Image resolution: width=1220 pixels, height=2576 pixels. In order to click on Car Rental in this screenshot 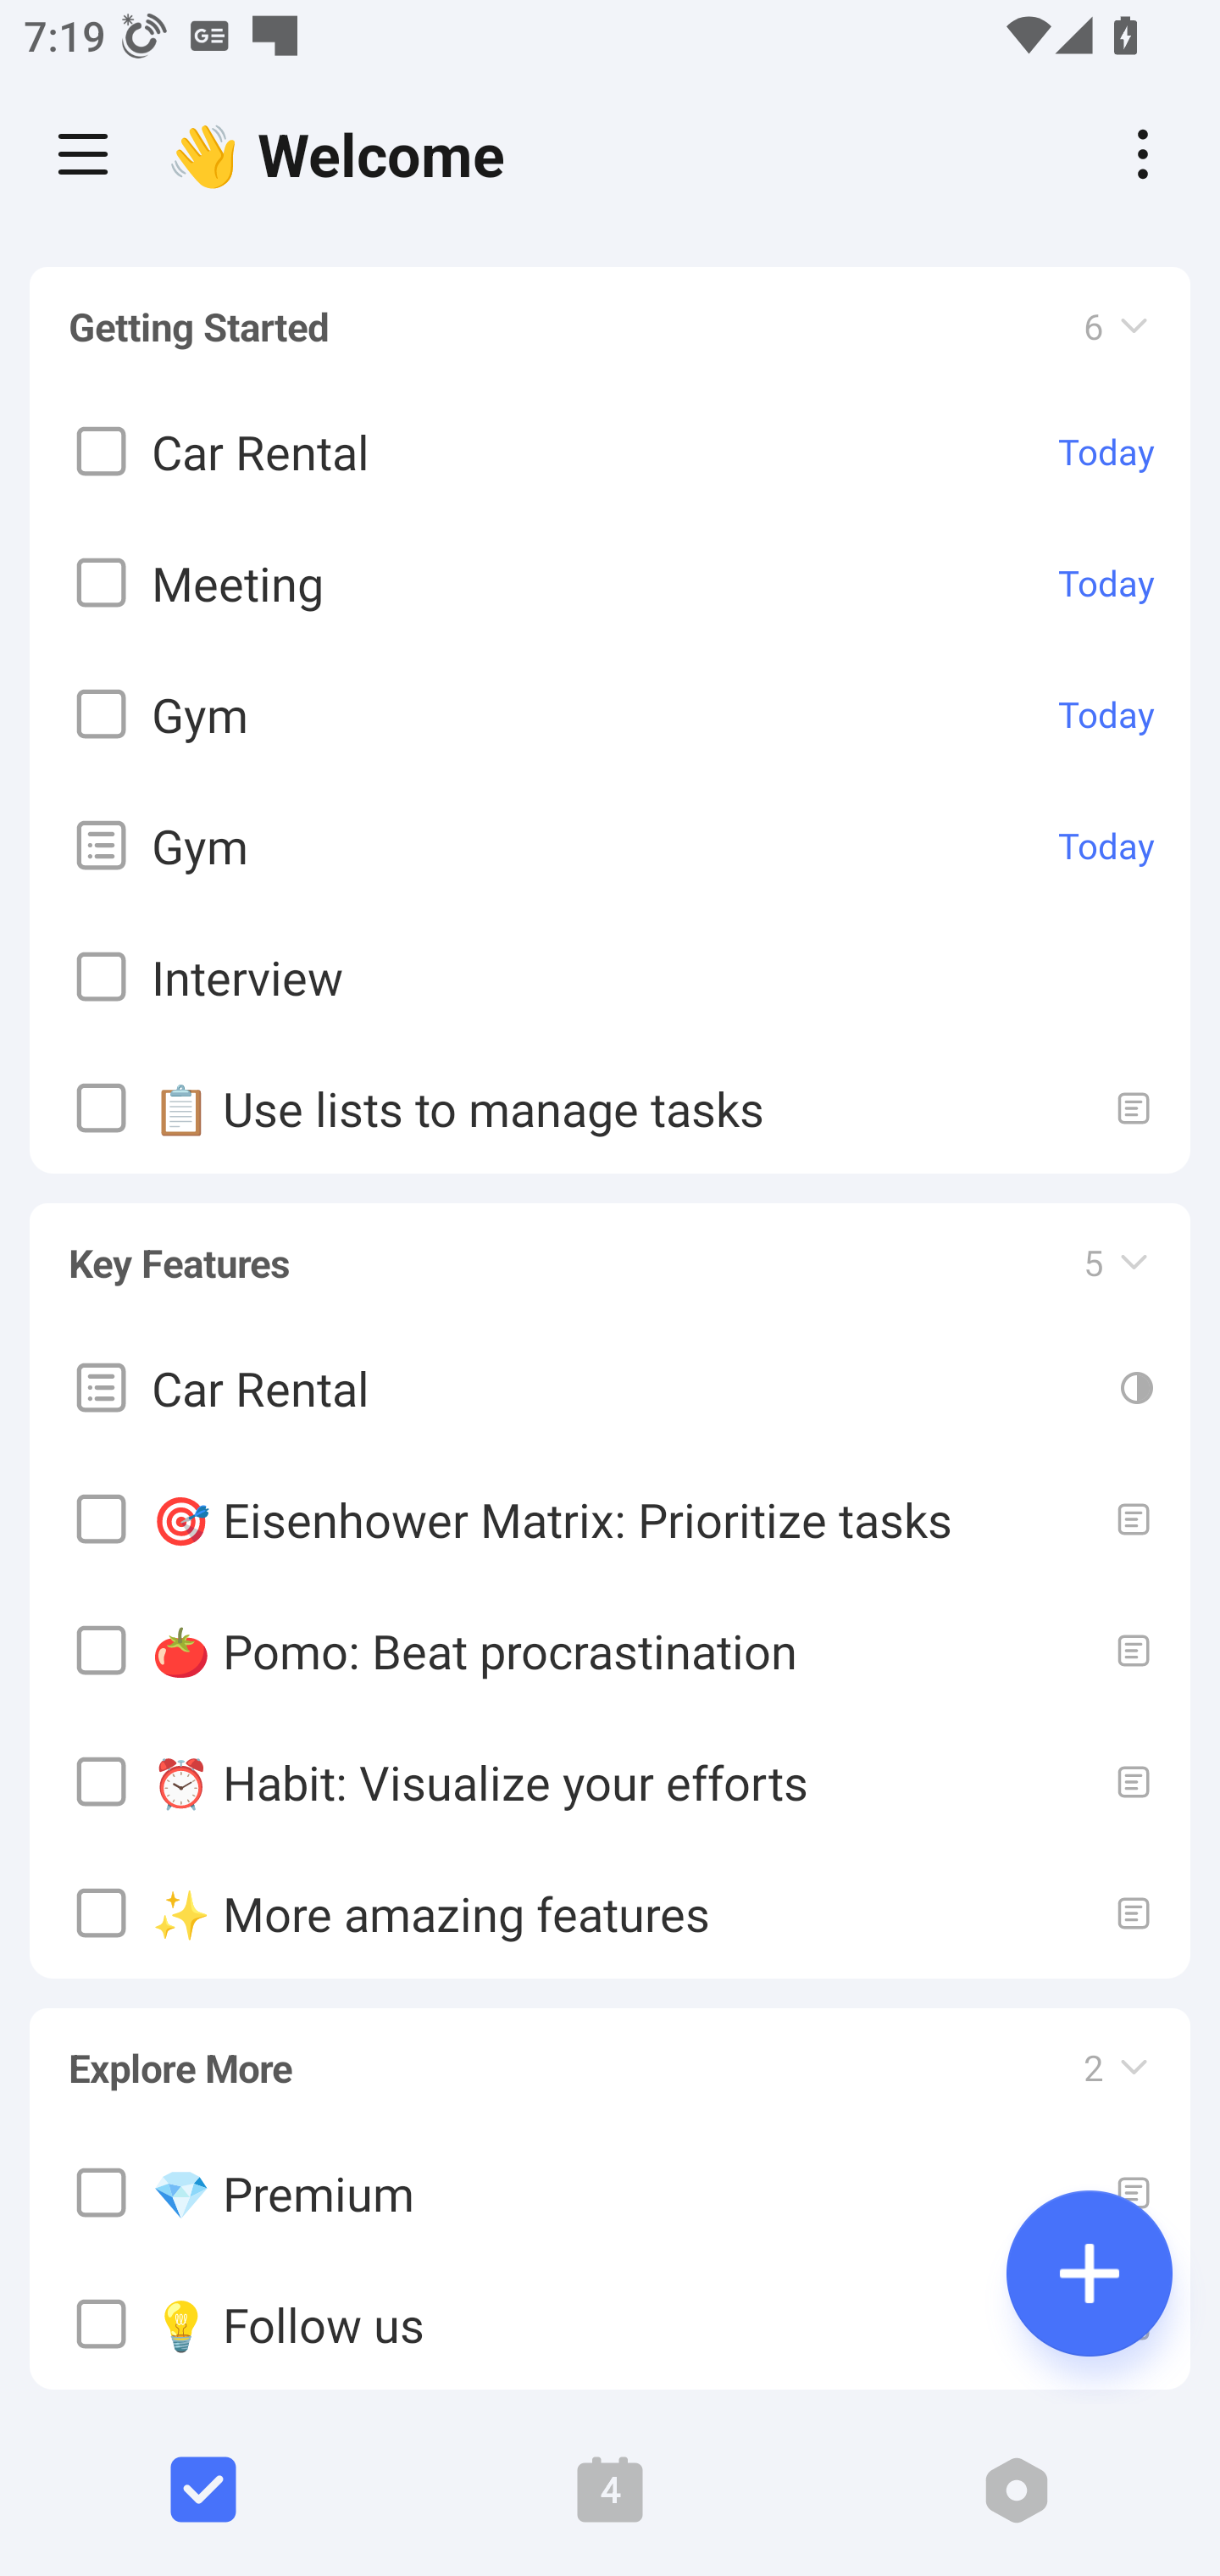, I will do `click(610, 1386)`.